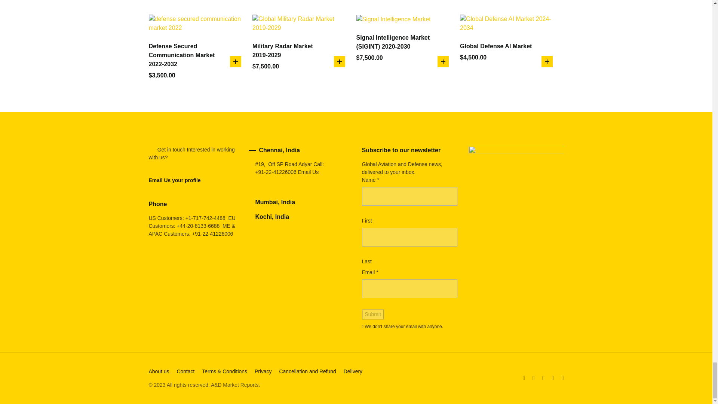 The image size is (718, 404). What do you see at coordinates (547, 62) in the screenshot?
I see `add to cart` at bounding box center [547, 62].